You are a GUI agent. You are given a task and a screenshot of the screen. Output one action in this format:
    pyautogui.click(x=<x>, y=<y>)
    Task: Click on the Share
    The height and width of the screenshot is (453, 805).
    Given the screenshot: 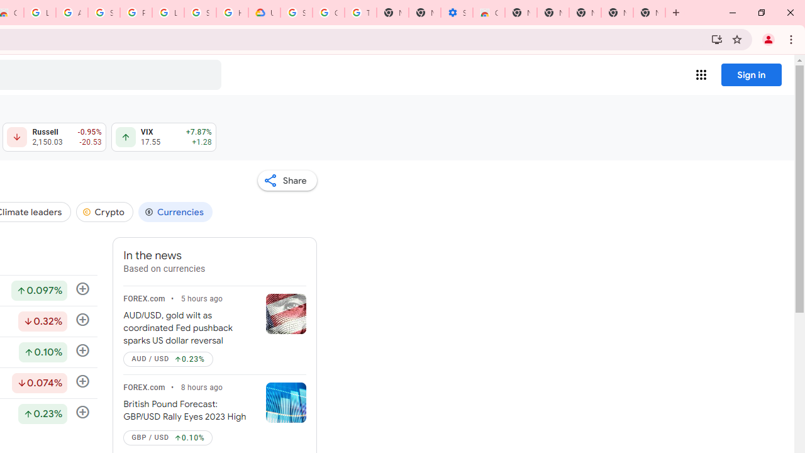 What is the action you would take?
    pyautogui.click(x=287, y=180)
    